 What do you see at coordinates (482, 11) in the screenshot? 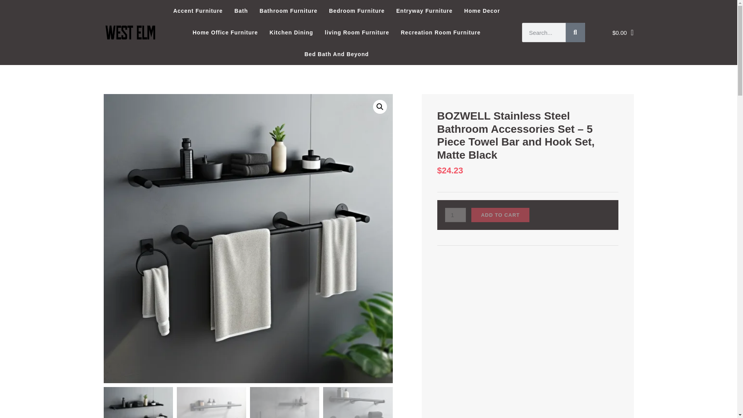
I see `Home Decor` at bounding box center [482, 11].